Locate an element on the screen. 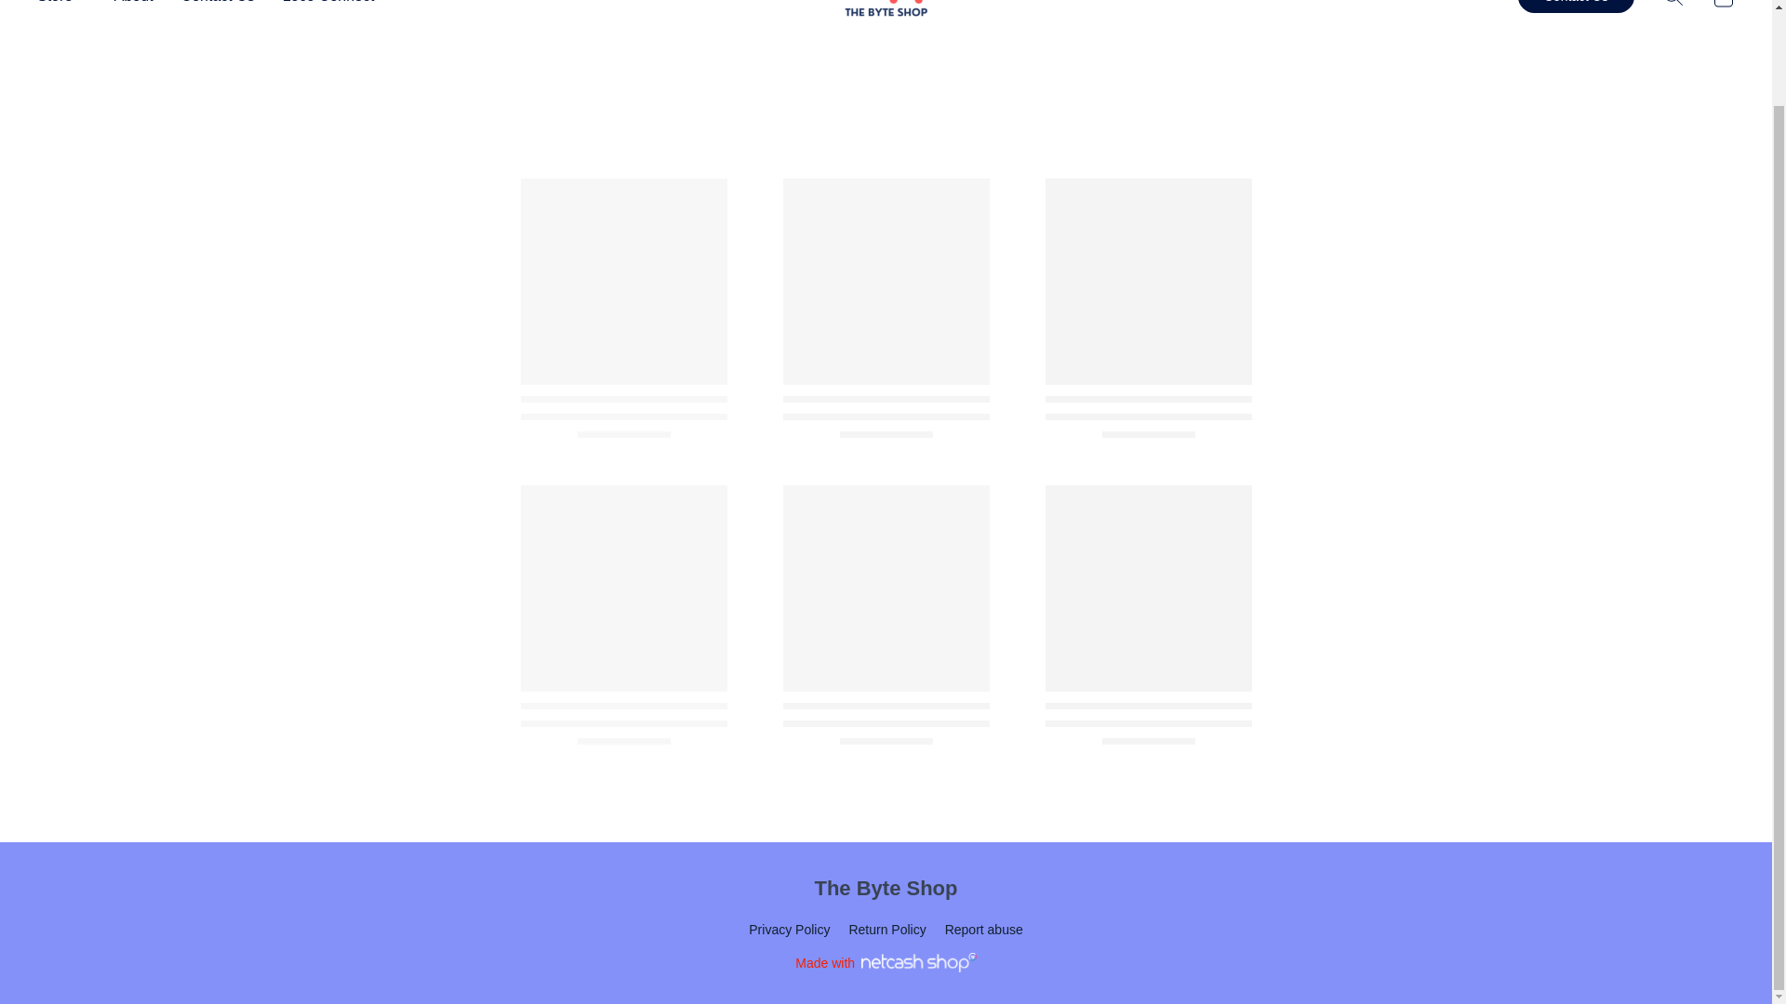 Image resolution: width=1786 pixels, height=1004 pixels. About is located at coordinates (134, 7).